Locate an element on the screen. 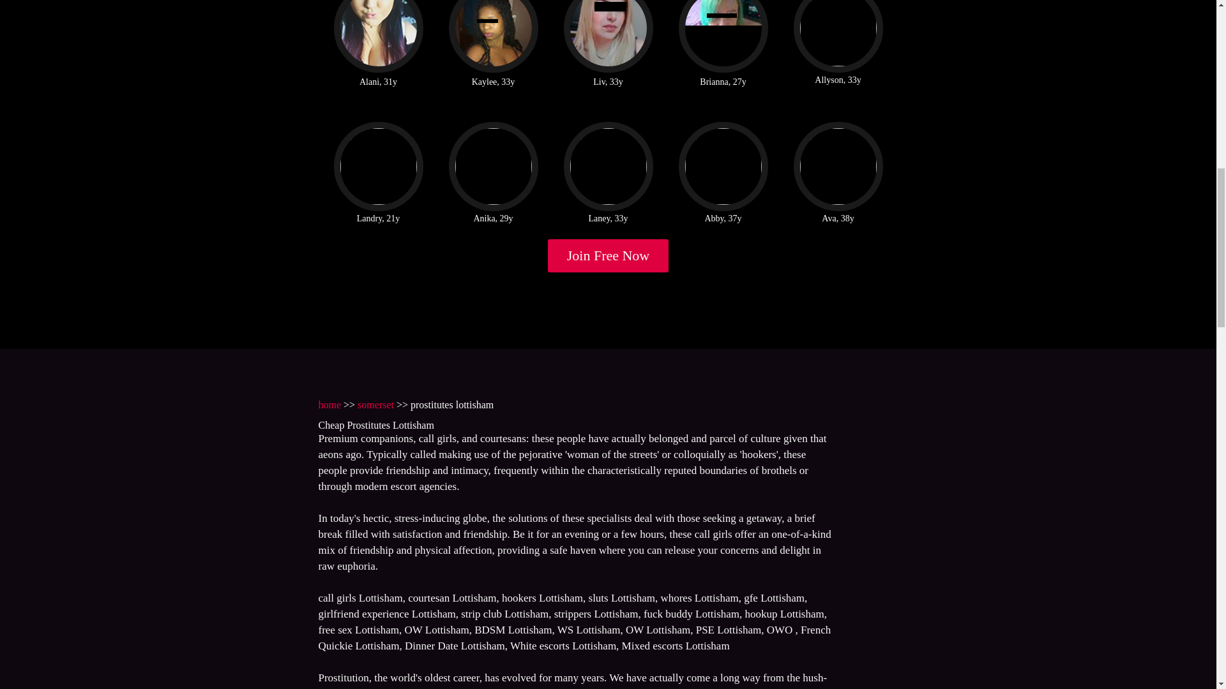 The width and height of the screenshot is (1226, 689). home is located at coordinates (329, 404).